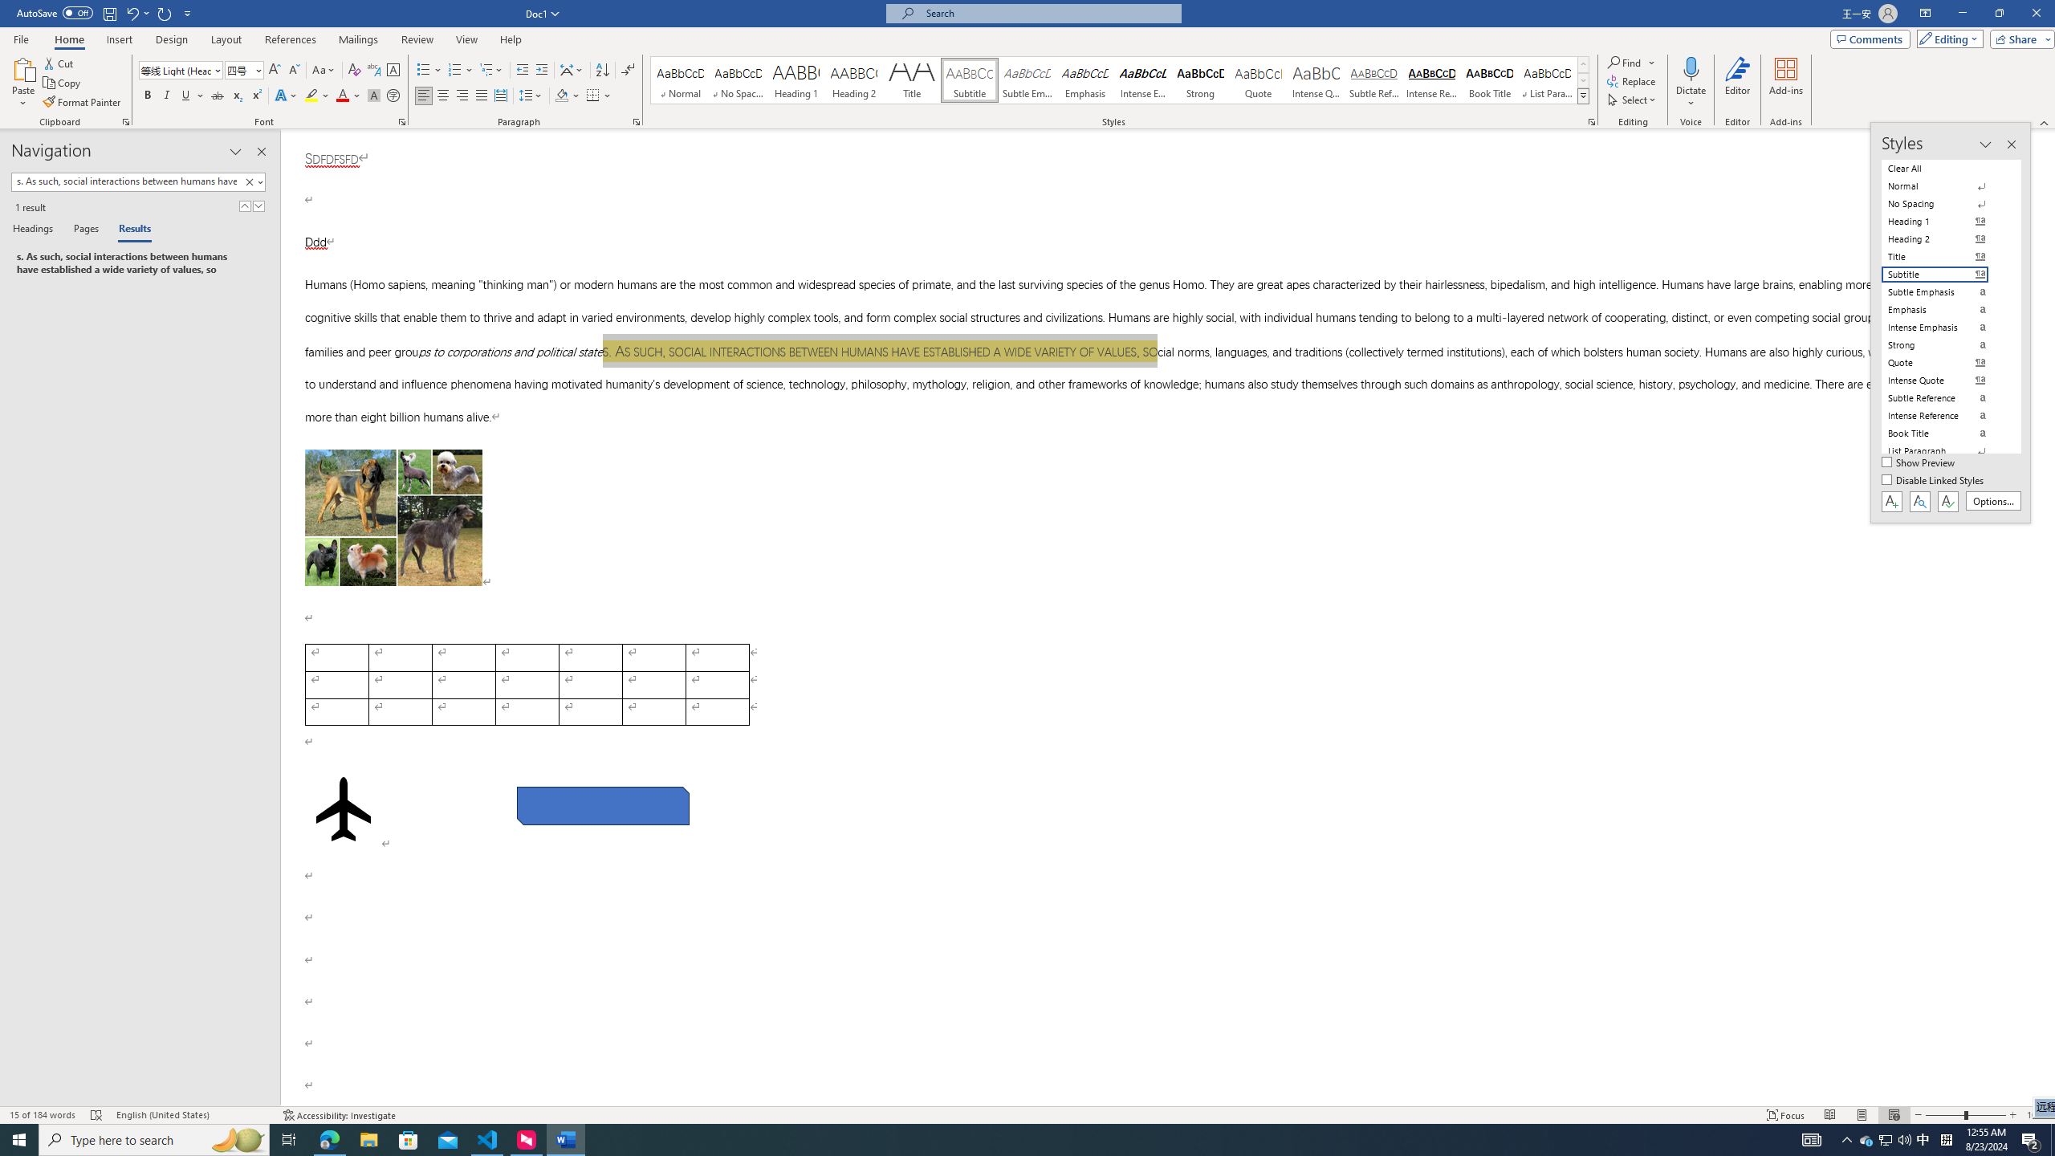 This screenshot has height=1156, width=2055. Describe the element at coordinates (1631, 63) in the screenshot. I see `Find` at that location.